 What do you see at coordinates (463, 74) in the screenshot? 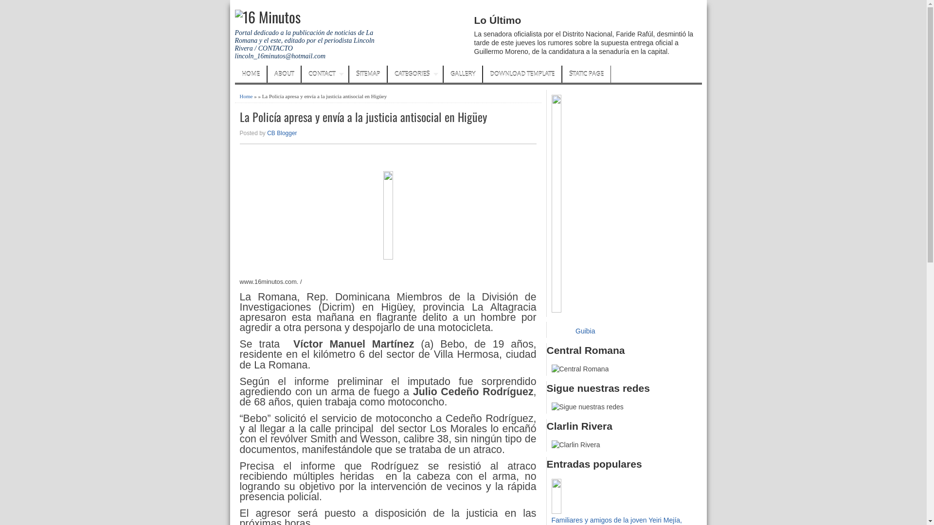
I see `GALLERY` at bounding box center [463, 74].